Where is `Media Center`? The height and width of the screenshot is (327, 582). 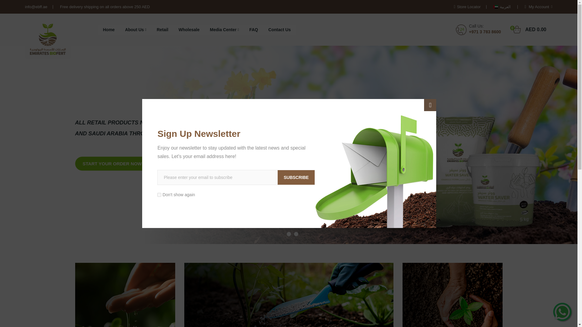 Media Center is located at coordinates (538, 7).